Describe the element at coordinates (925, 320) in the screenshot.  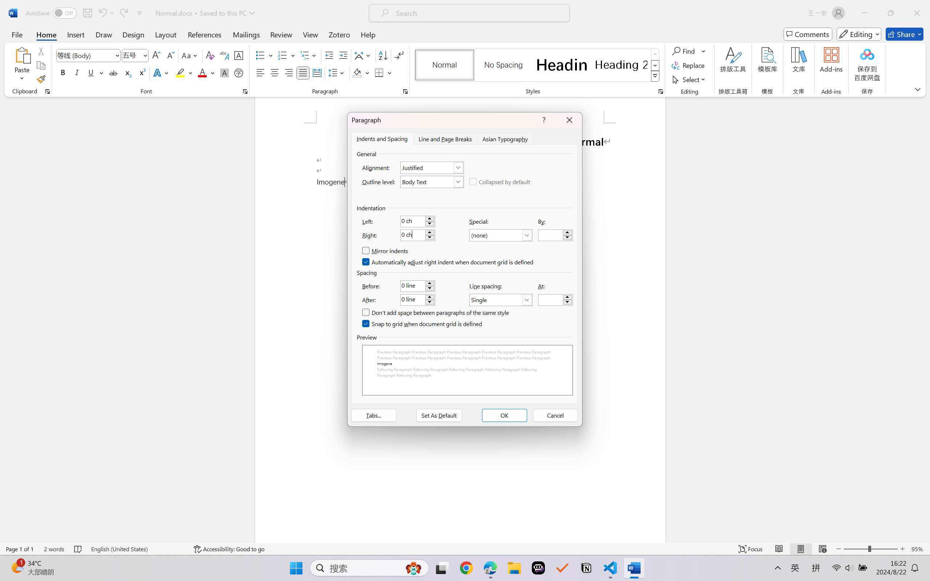
I see `Class: NetUIScrollBar` at that location.